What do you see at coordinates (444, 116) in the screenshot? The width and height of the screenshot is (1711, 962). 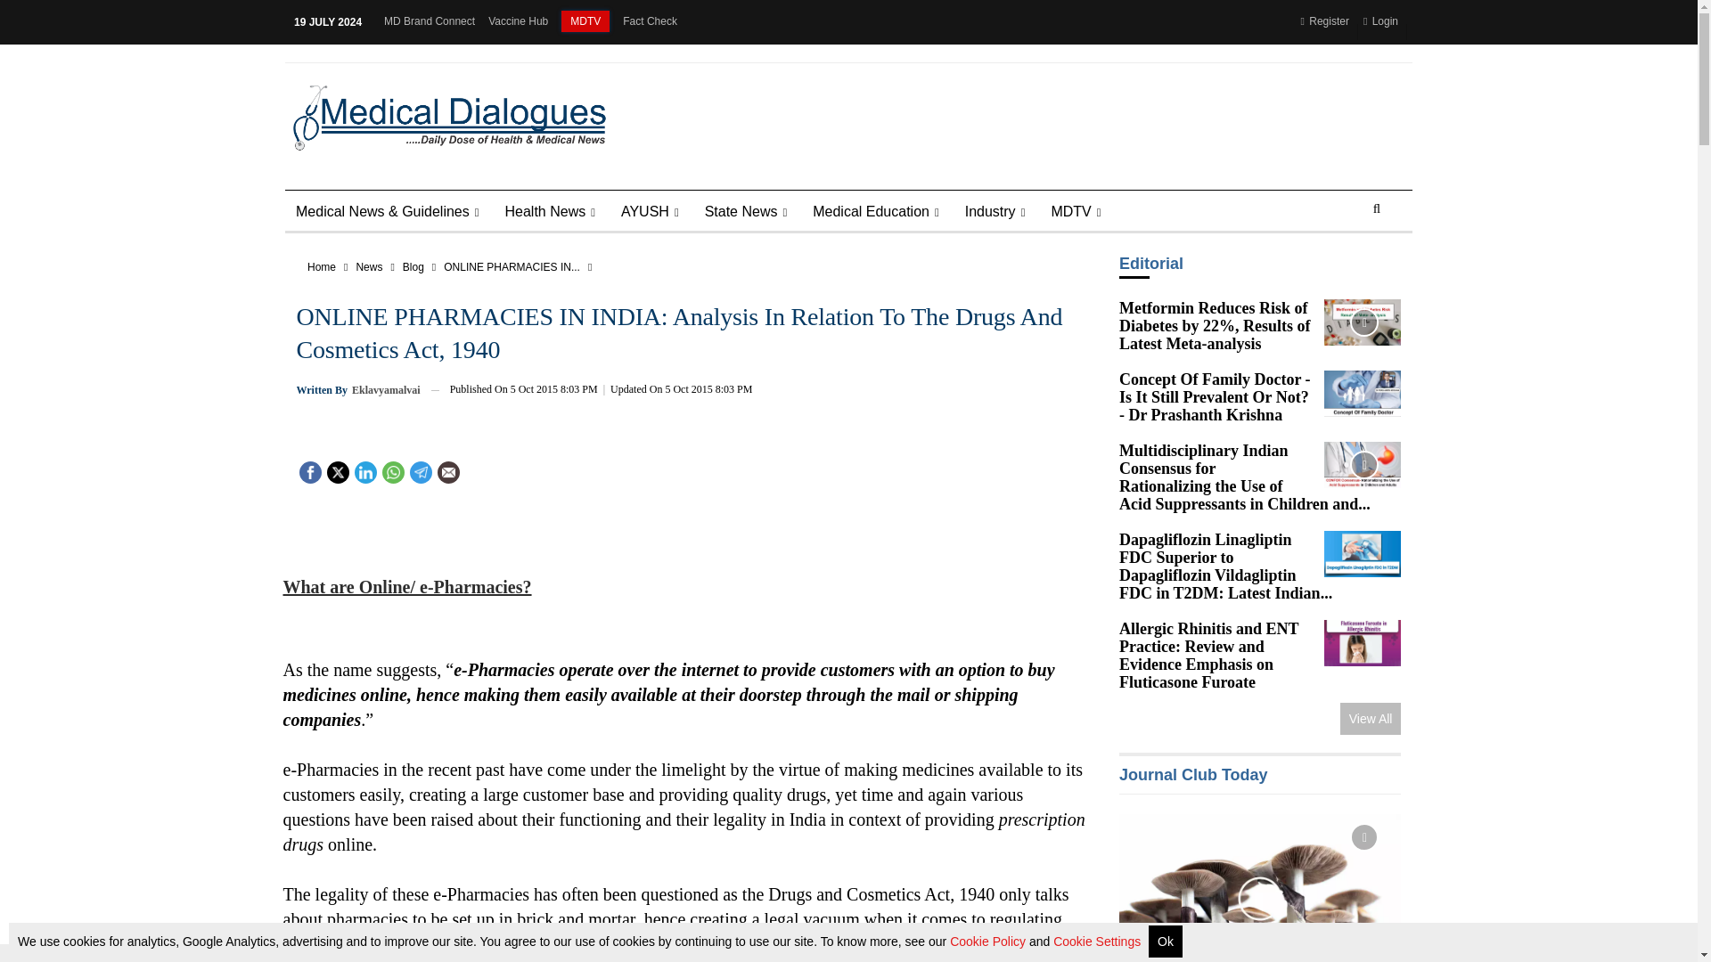 I see `Medical Dialogues` at bounding box center [444, 116].